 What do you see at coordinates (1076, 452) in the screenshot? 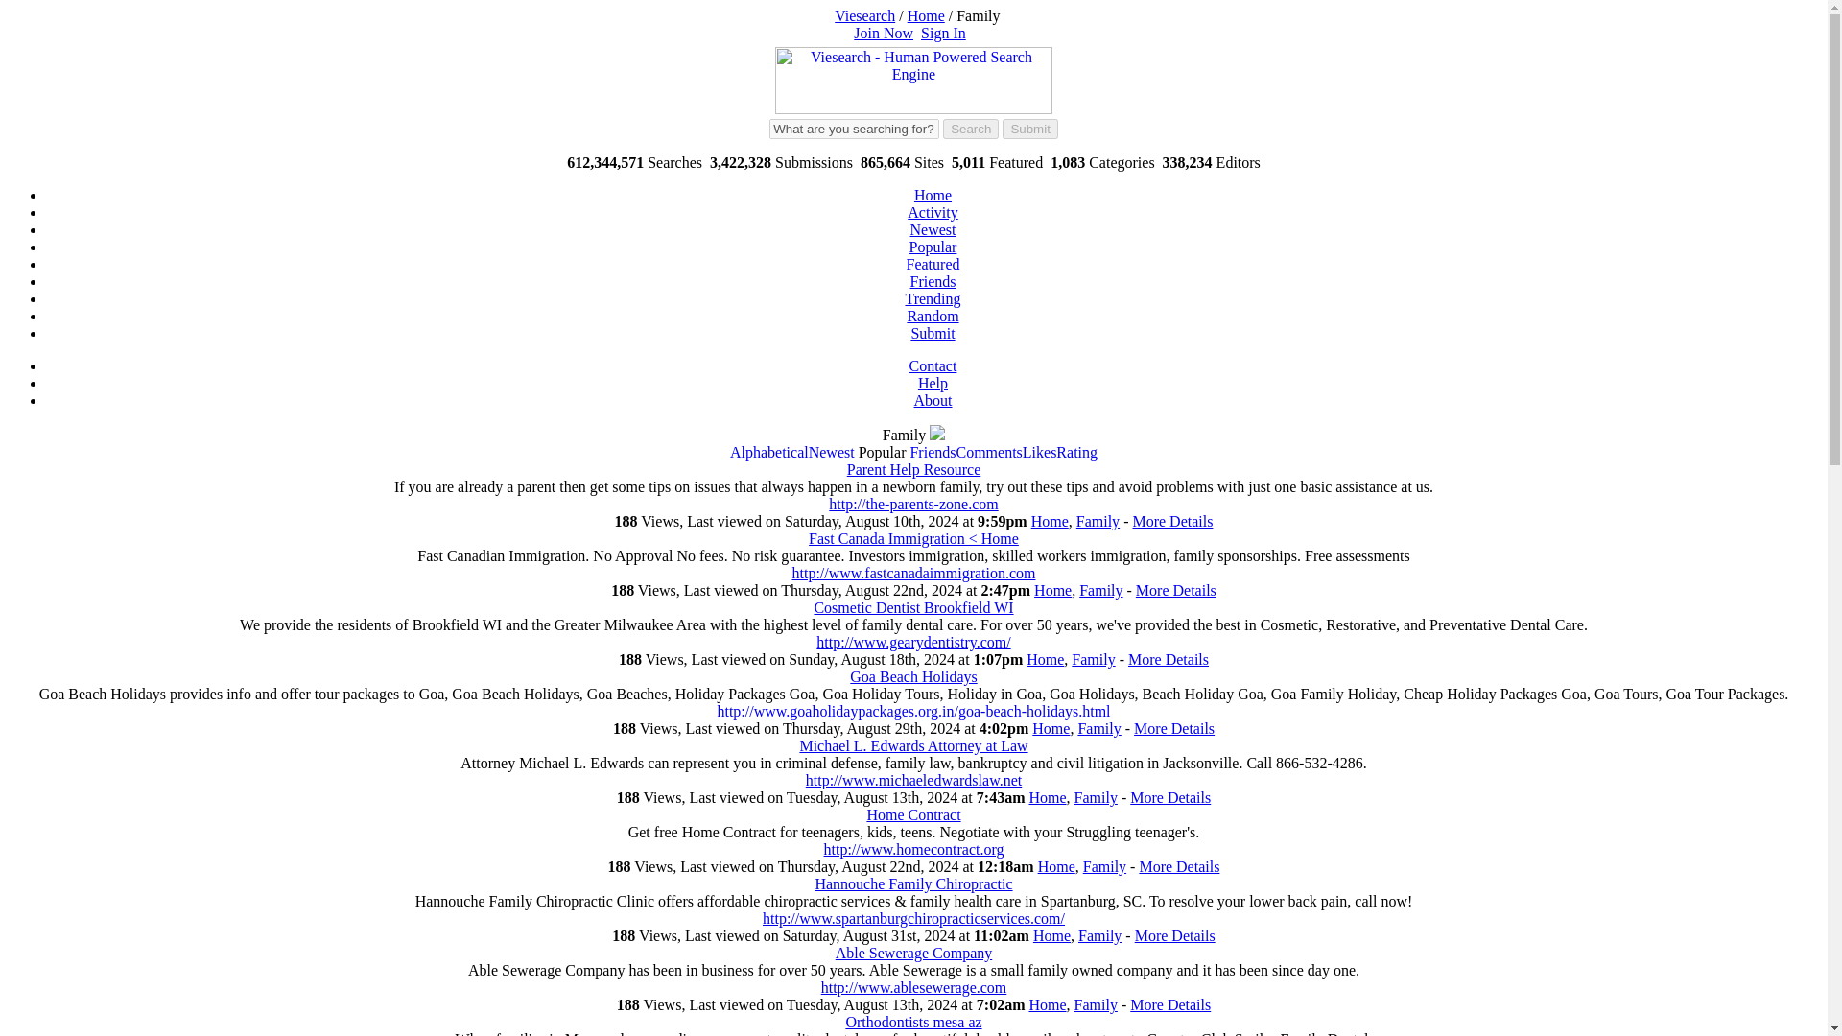
I see `Rating` at bounding box center [1076, 452].